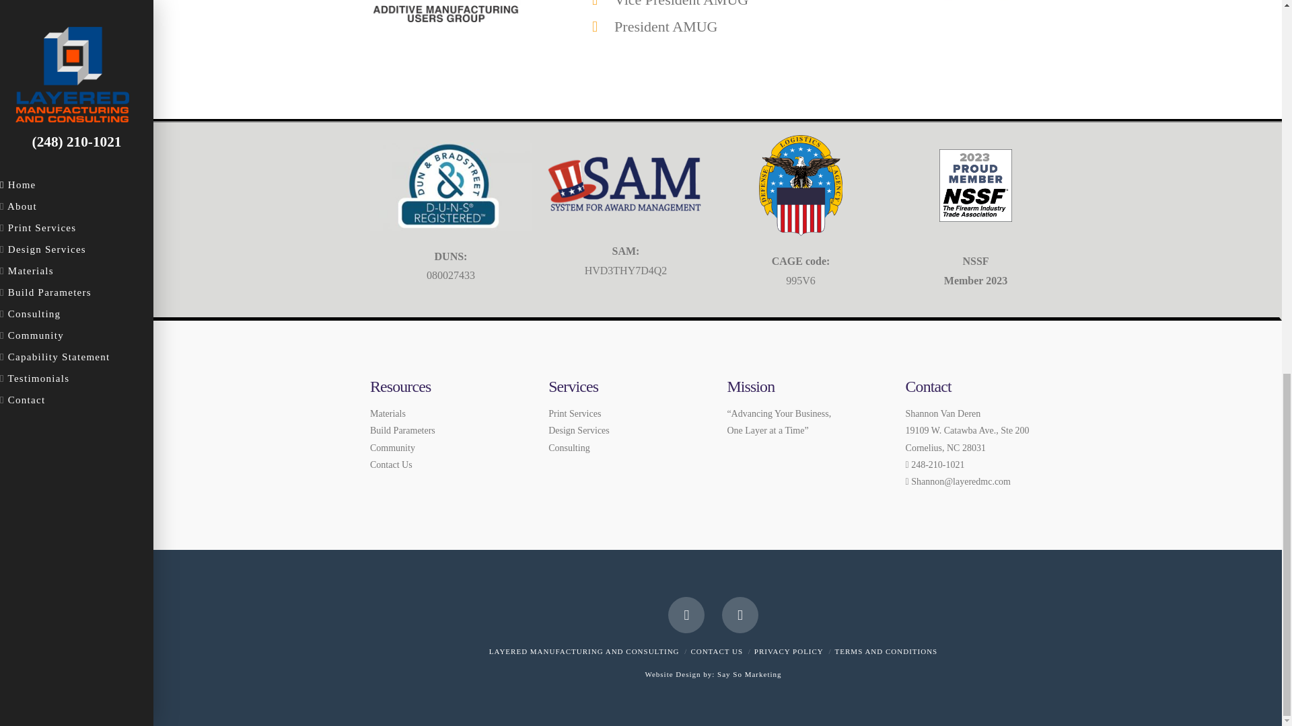 Image resolution: width=1292 pixels, height=726 pixels. Describe the element at coordinates (686, 614) in the screenshot. I see `Facebook` at that location.